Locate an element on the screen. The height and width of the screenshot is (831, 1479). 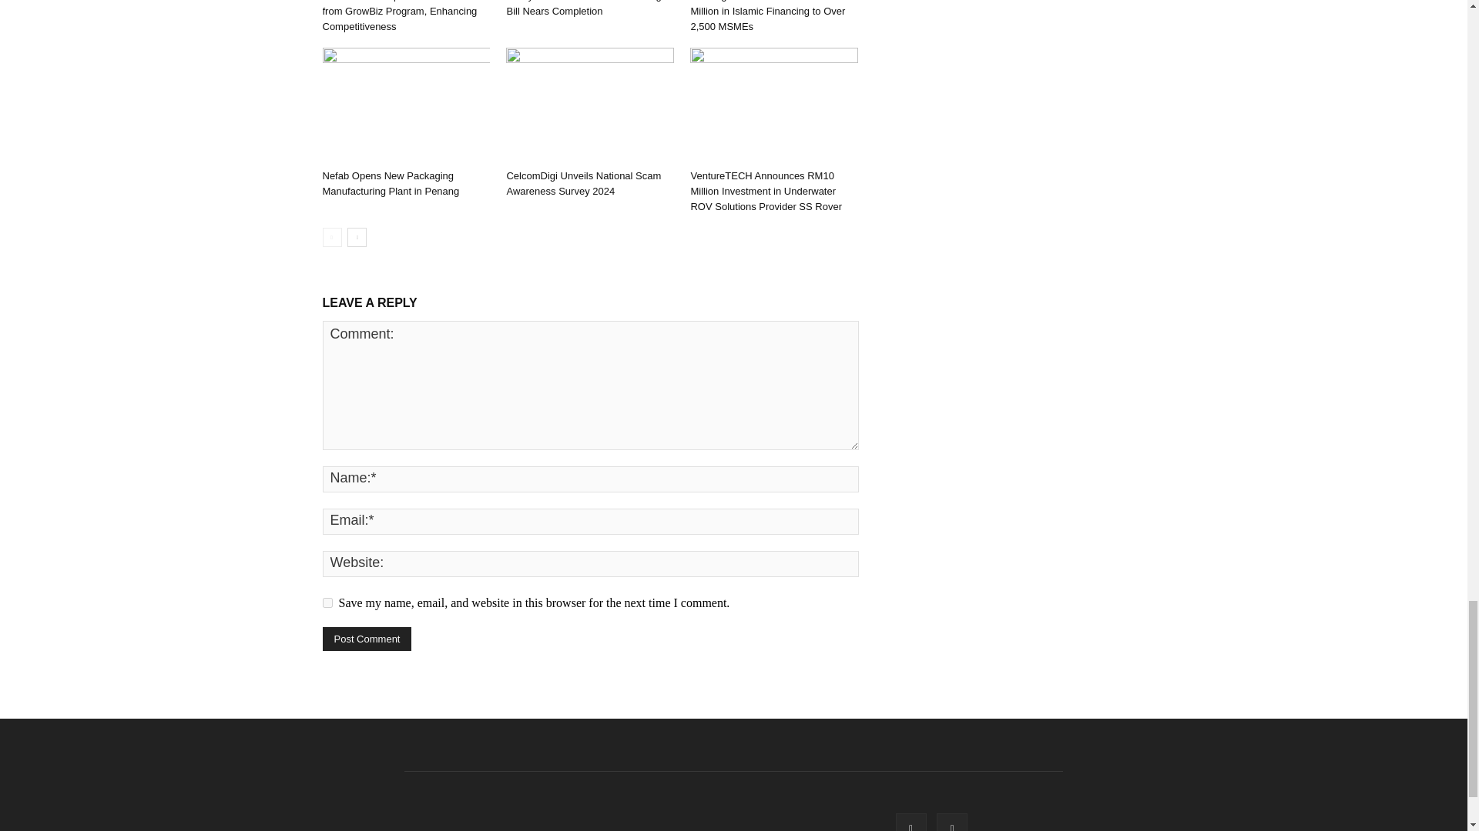
yes is located at coordinates (327, 602).